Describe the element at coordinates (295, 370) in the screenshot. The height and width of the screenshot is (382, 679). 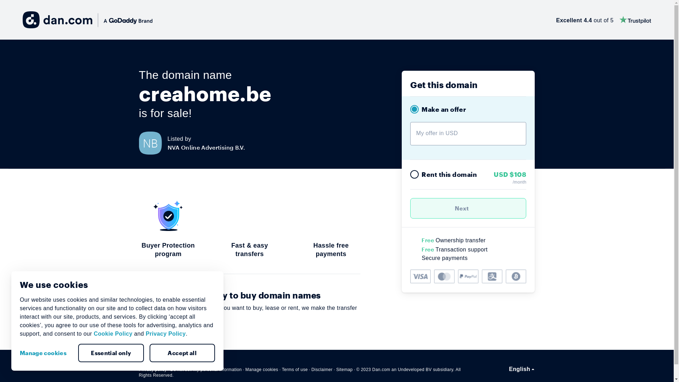
I see `Terms of use` at that location.